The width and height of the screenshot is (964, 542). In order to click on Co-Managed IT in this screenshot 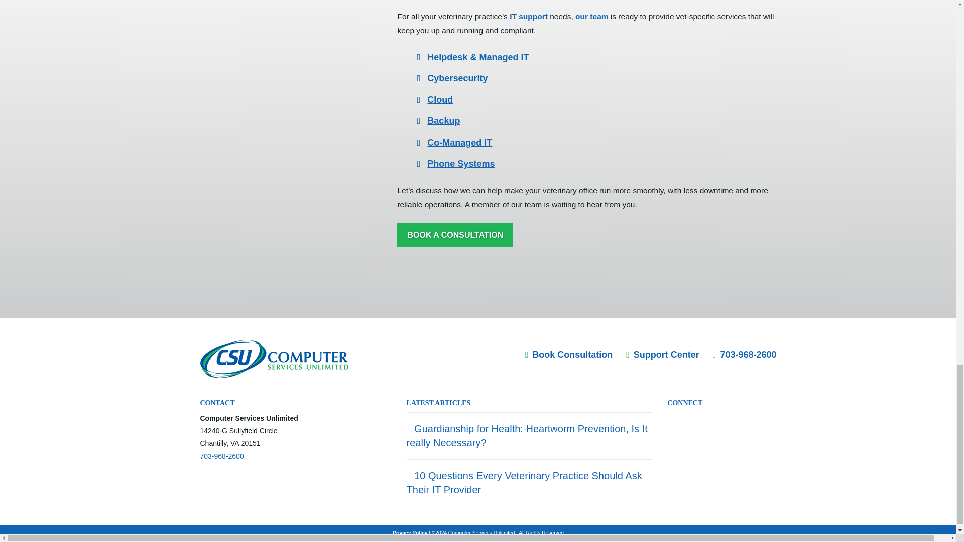, I will do `click(459, 143)`.